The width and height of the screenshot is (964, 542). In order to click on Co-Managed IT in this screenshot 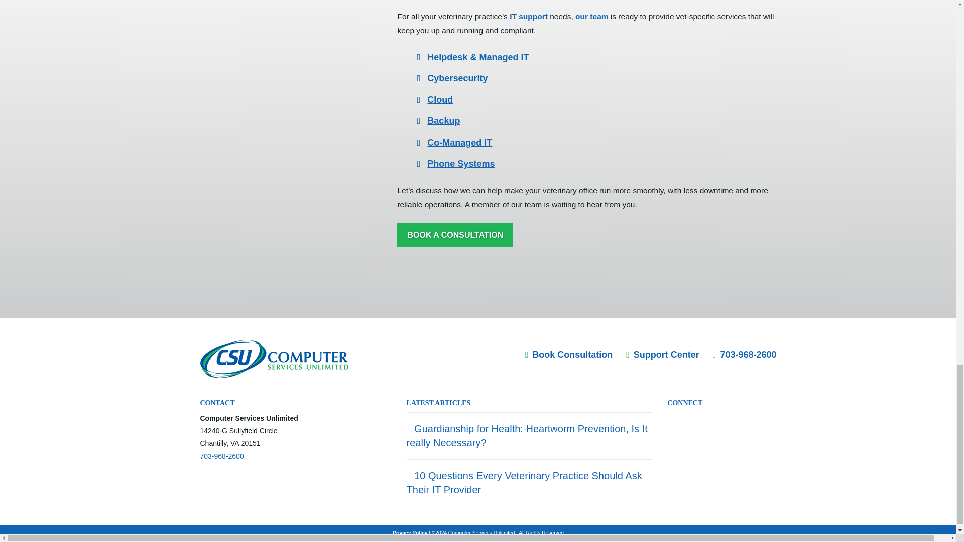, I will do `click(459, 143)`.